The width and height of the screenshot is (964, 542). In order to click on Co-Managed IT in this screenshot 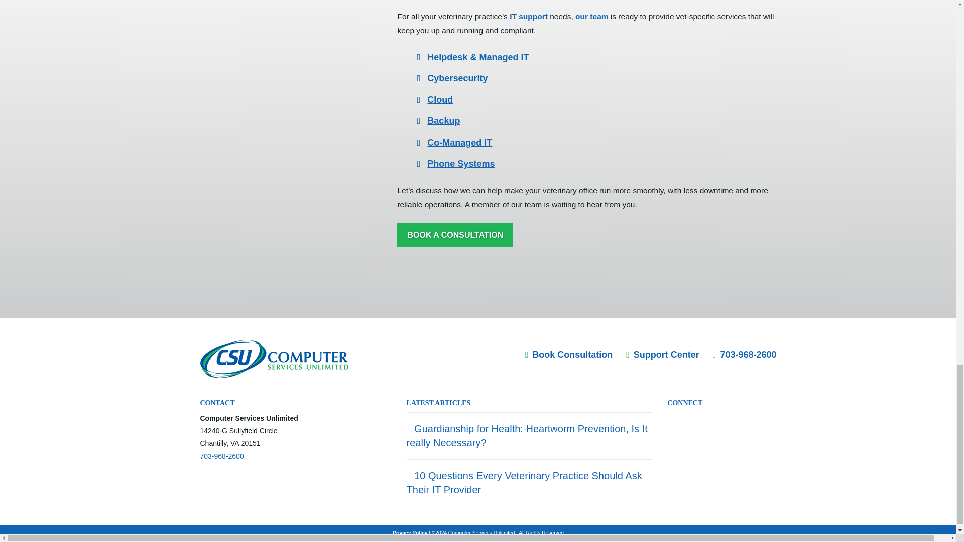, I will do `click(459, 143)`.